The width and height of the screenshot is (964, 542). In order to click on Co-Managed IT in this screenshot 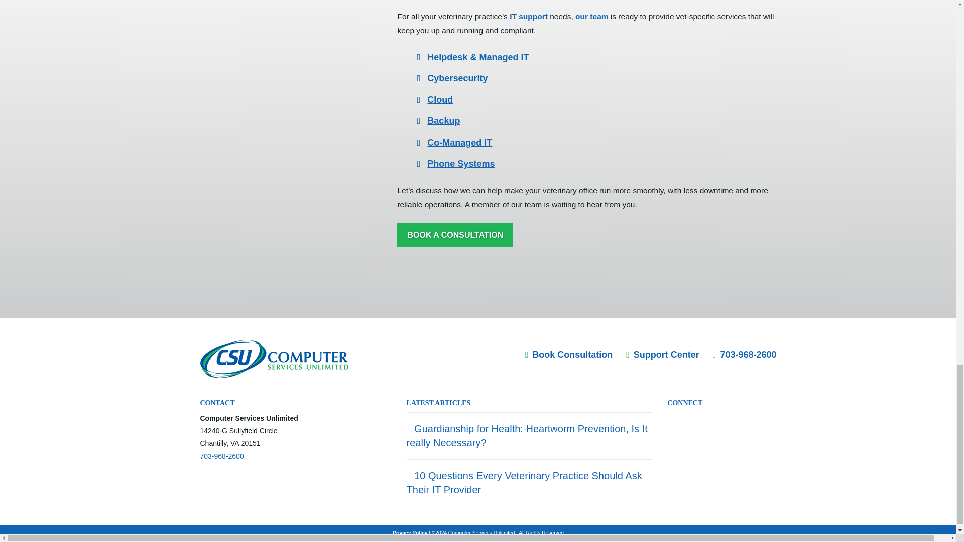, I will do `click(459, 143)`.